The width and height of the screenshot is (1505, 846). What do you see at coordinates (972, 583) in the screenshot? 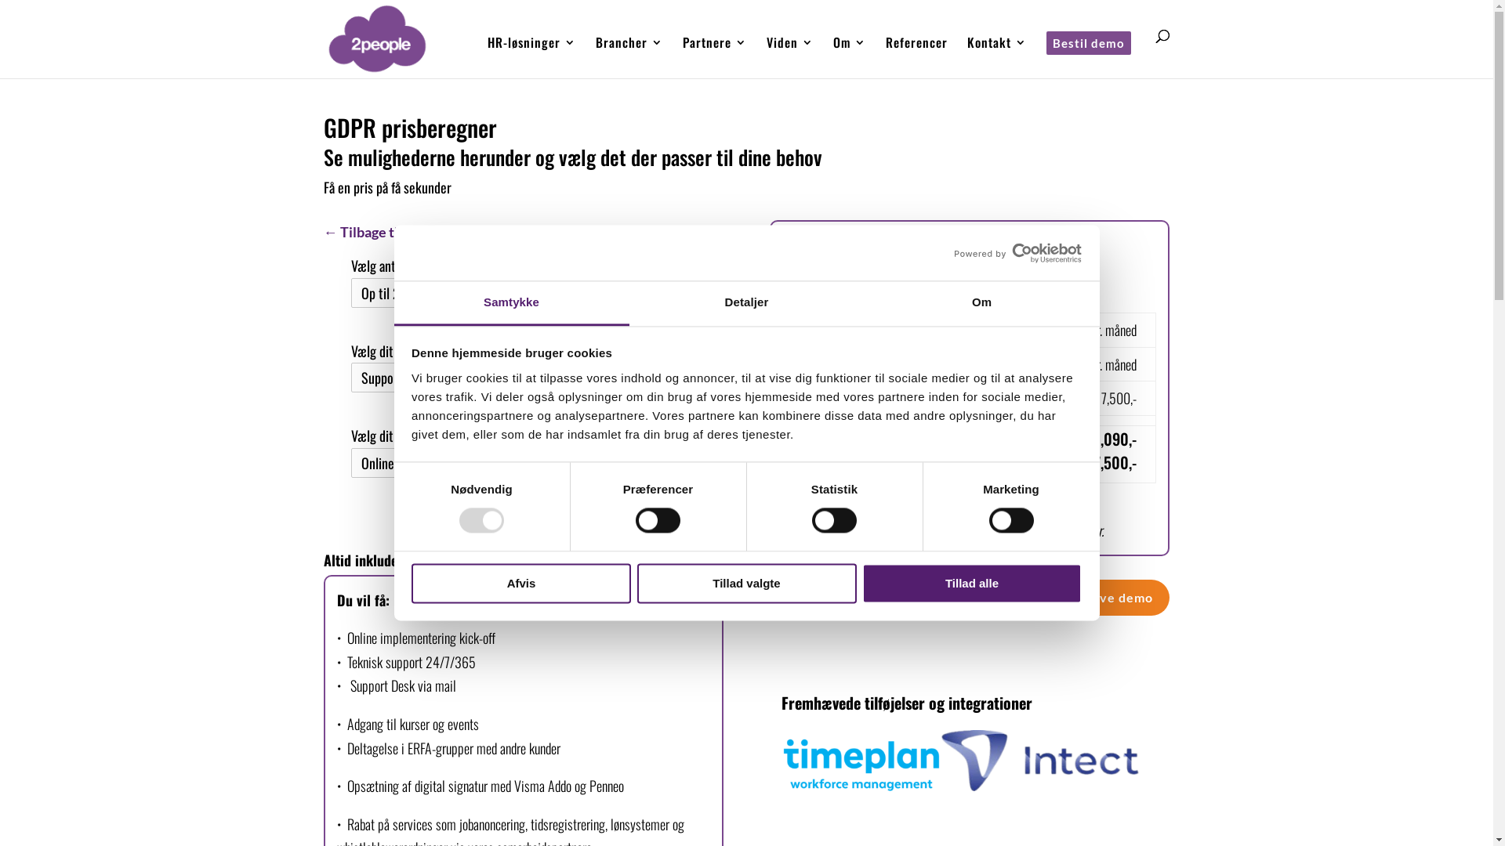
I see `Tillad alle` at bounding box center [972, 583].